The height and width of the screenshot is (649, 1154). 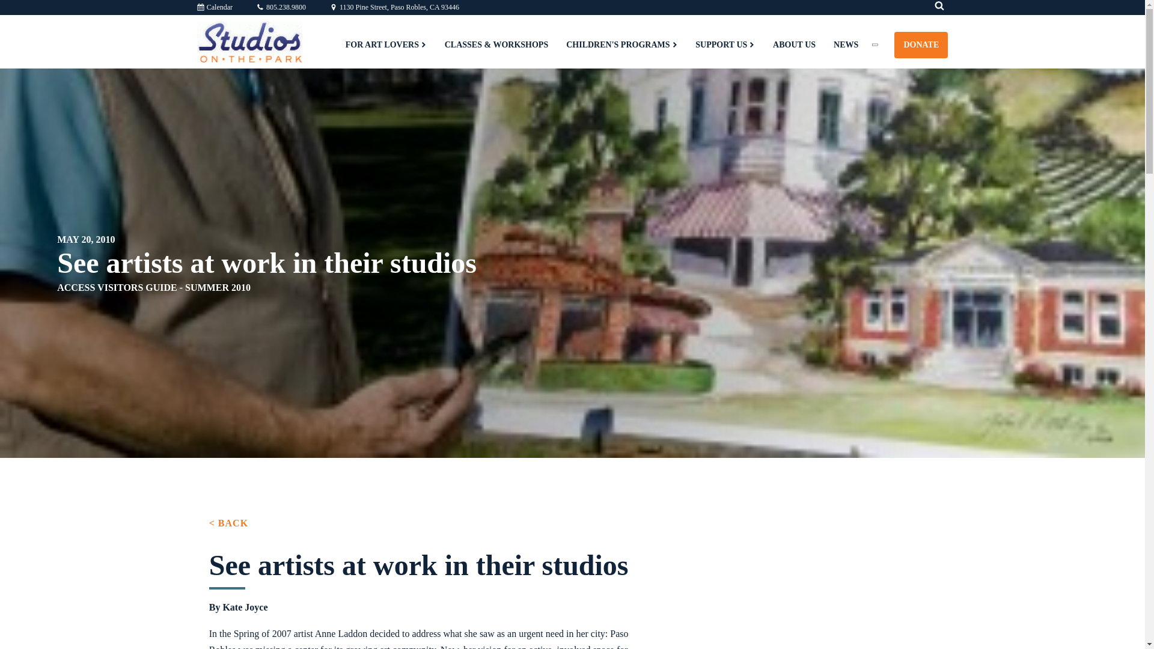 What do you see at coordinates (846, 44) in the screenshot?
I see `NEWS` at bounding box center [846, 44].